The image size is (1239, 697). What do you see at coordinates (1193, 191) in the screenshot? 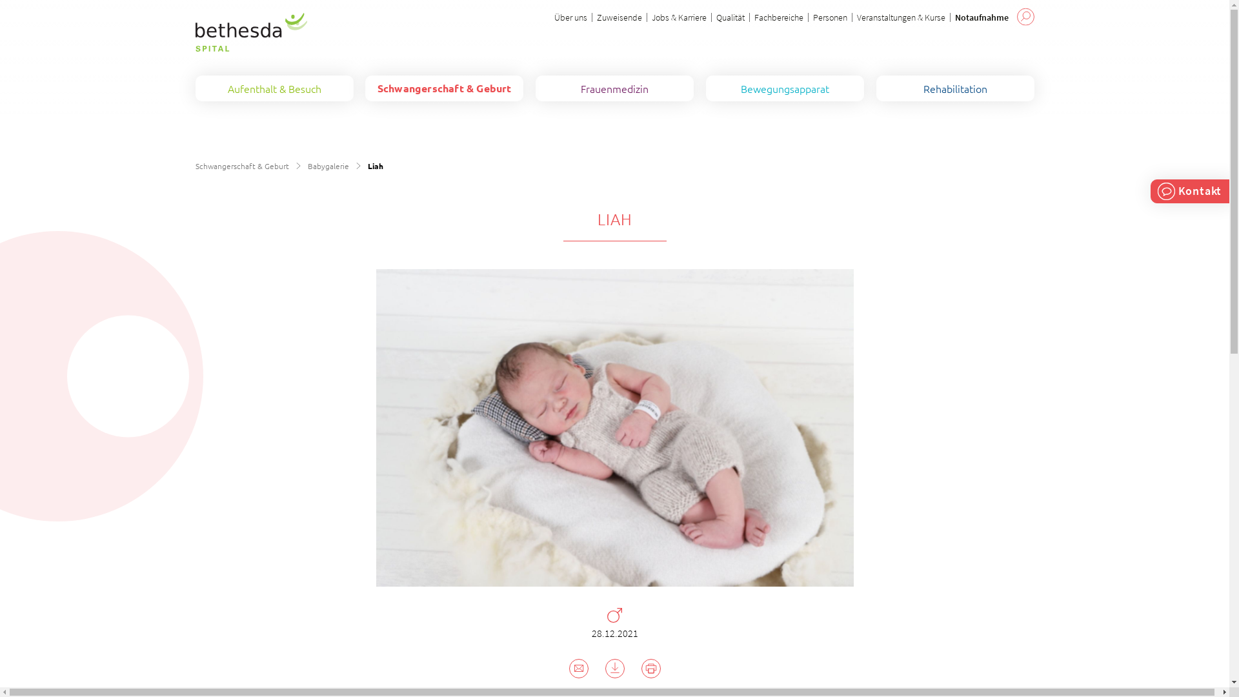
I see `Kontakt` at bounding box center [1193, 191].